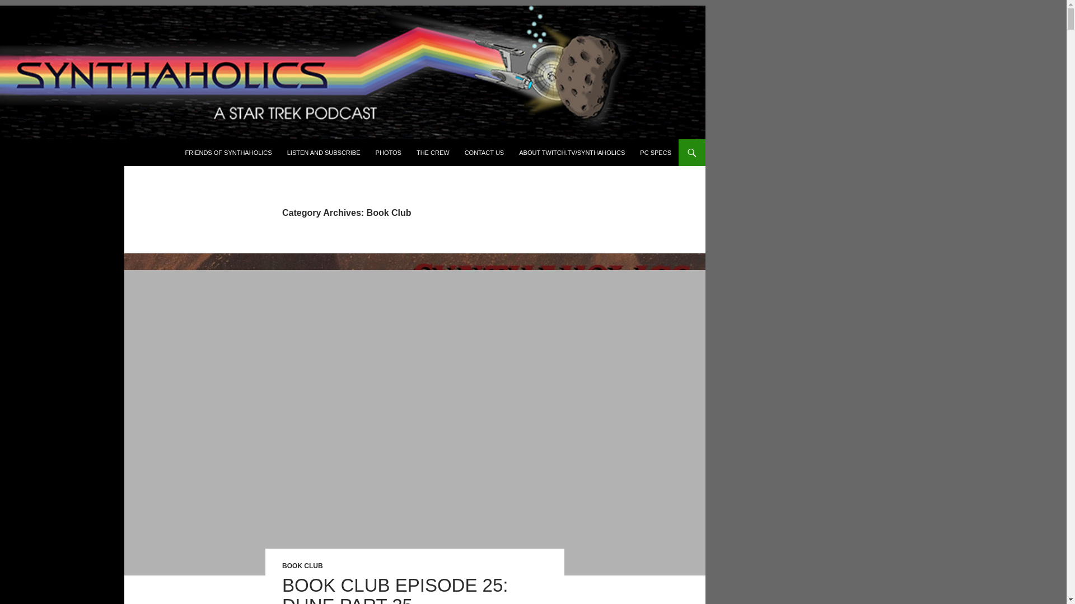  I want to click on Synthaholics, so click(48, 153).